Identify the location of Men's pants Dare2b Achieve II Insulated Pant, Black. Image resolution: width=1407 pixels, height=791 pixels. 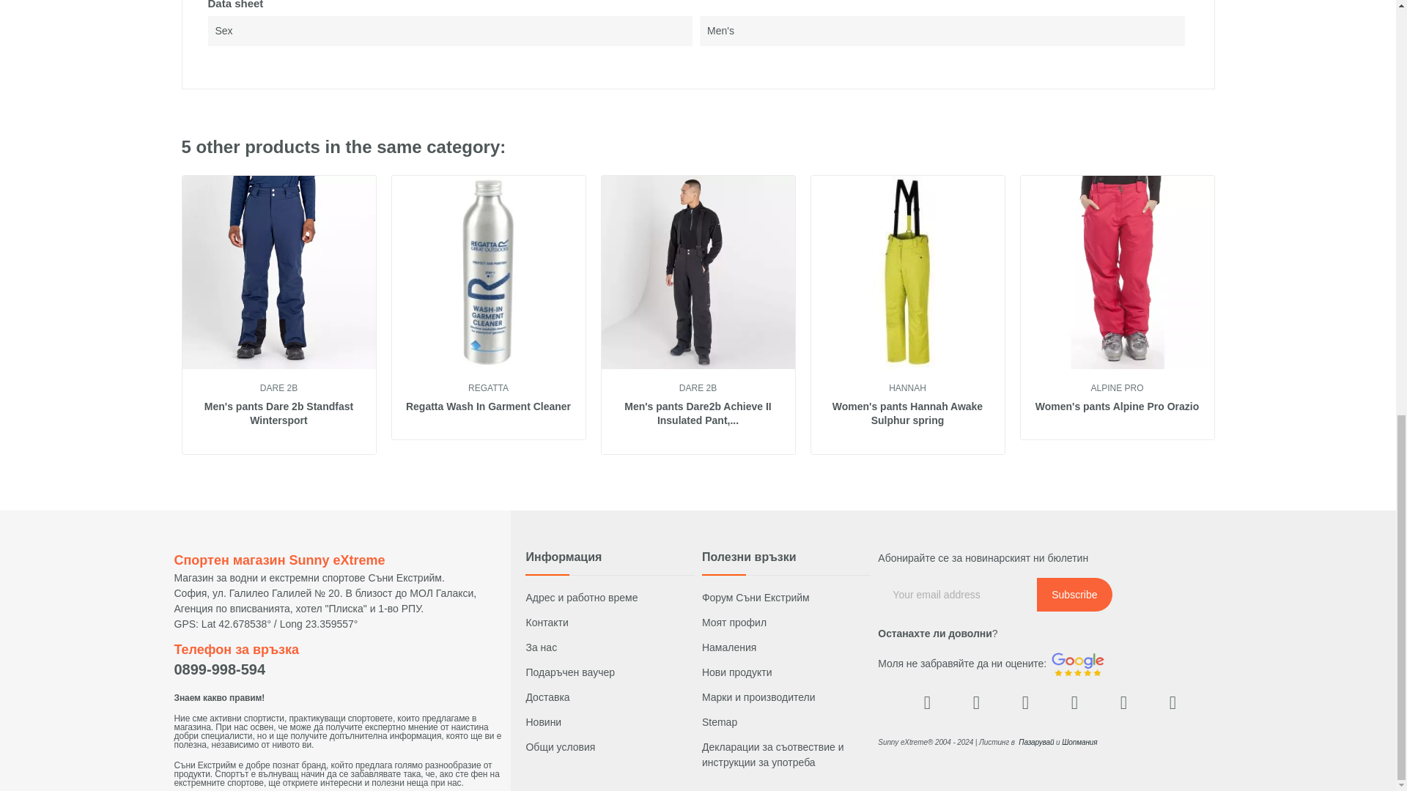
(698, 415).